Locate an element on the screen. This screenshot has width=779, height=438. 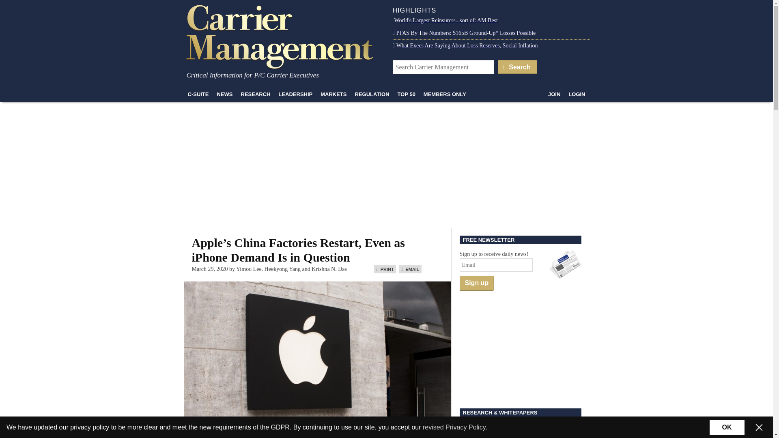
NEWS is located at coordinates (225, 94).